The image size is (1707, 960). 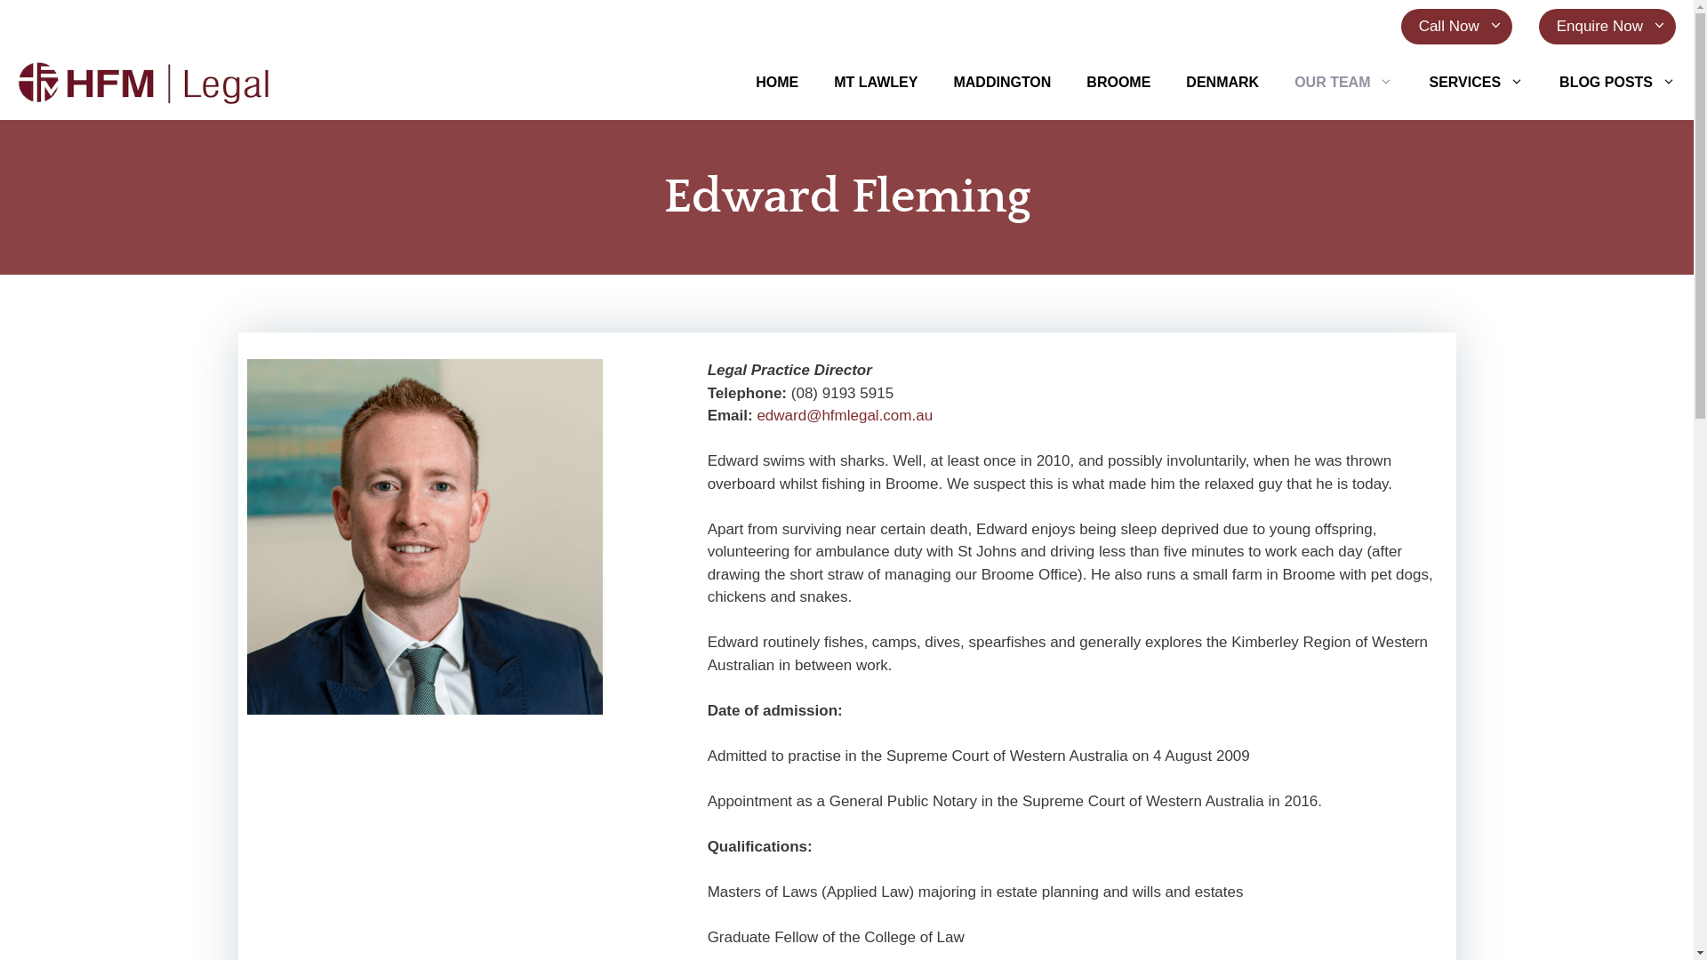 What do you see at coordinates (845, 416) in the screenshot?
I see `edward@hfmlegal.com.au` at bounding box center [845, 416].